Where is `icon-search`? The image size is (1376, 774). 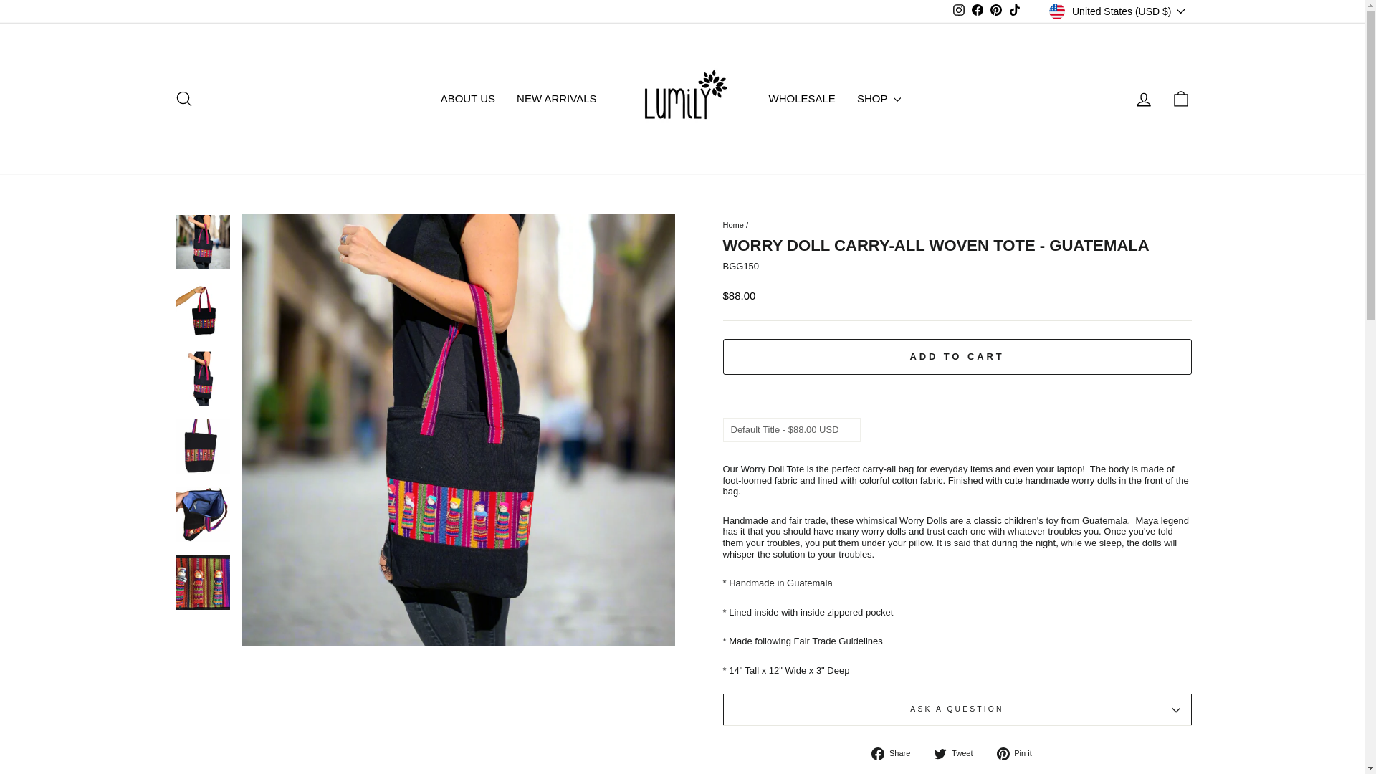
icon-search is located at coordinates (183, 99).